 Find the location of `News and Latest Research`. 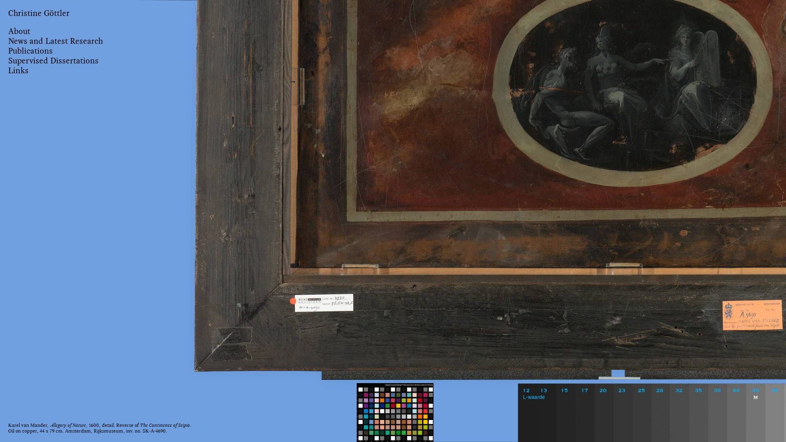

News and Latest Research is located at coordinates (56, 41).